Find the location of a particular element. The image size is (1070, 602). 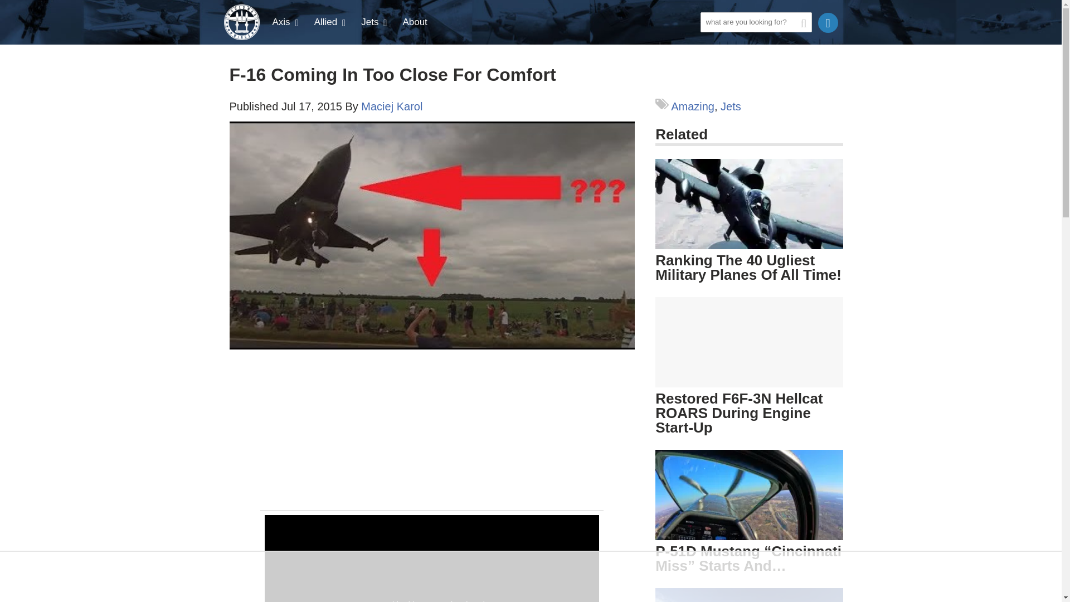

Ranking The 40 Ugliest Military Planes Of All Time! is located at coordinates (749, 204).